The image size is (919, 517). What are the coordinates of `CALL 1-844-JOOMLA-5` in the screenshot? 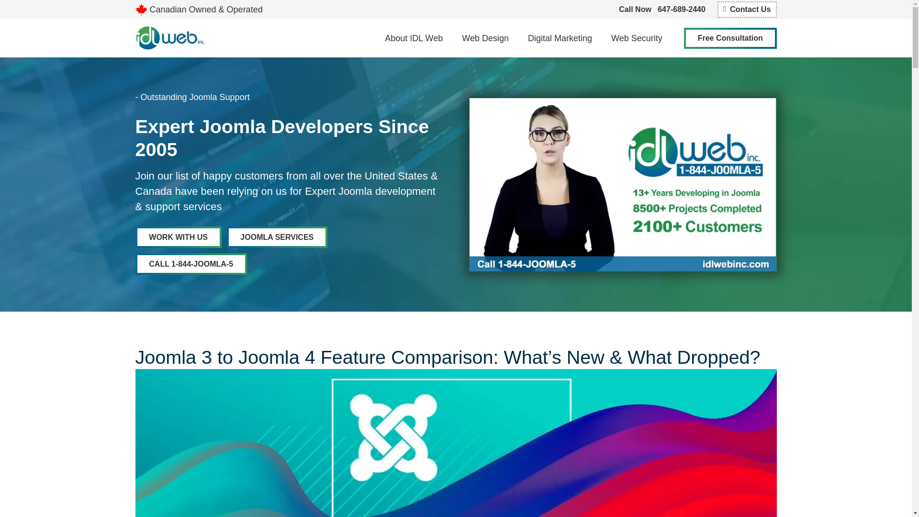 It's located at (191, 264).